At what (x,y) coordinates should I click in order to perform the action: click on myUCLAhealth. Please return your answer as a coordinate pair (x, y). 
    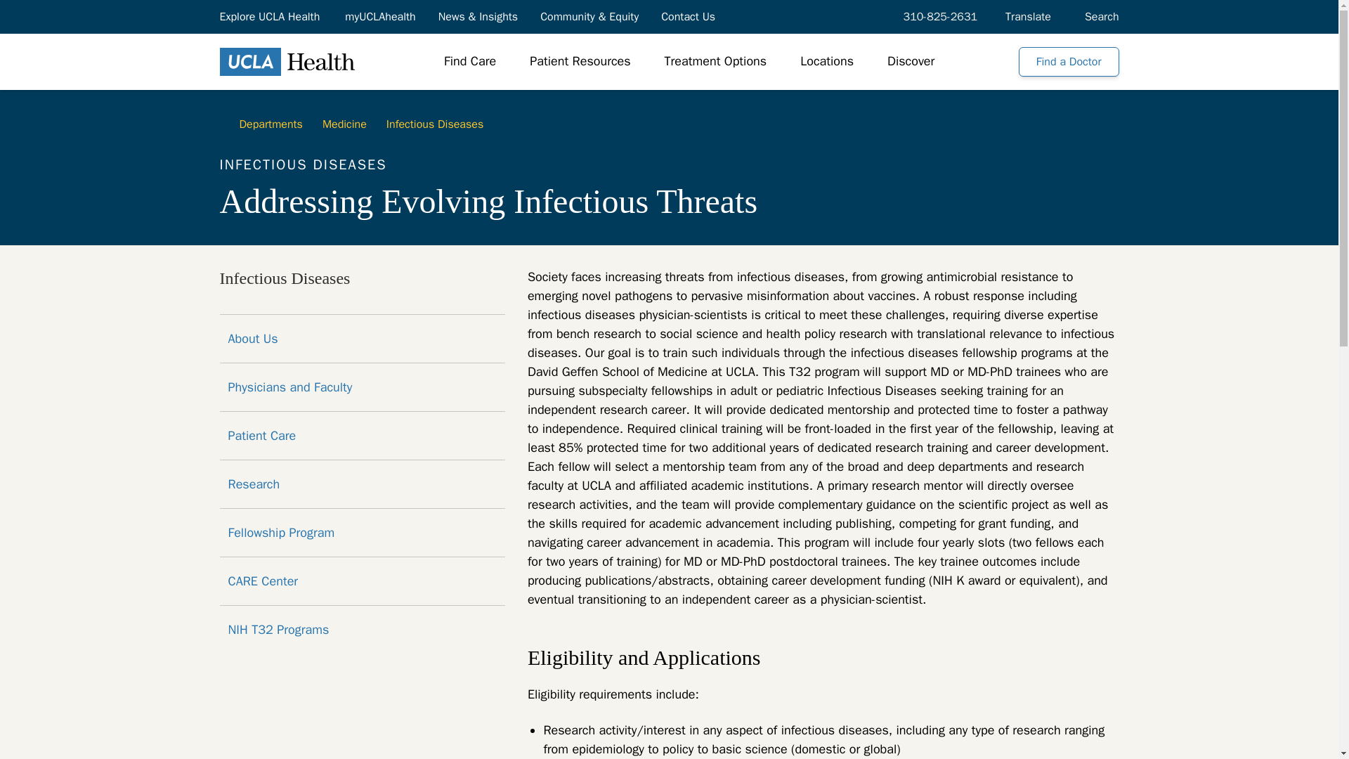
    Looking at the image, I should click on (379, 16).